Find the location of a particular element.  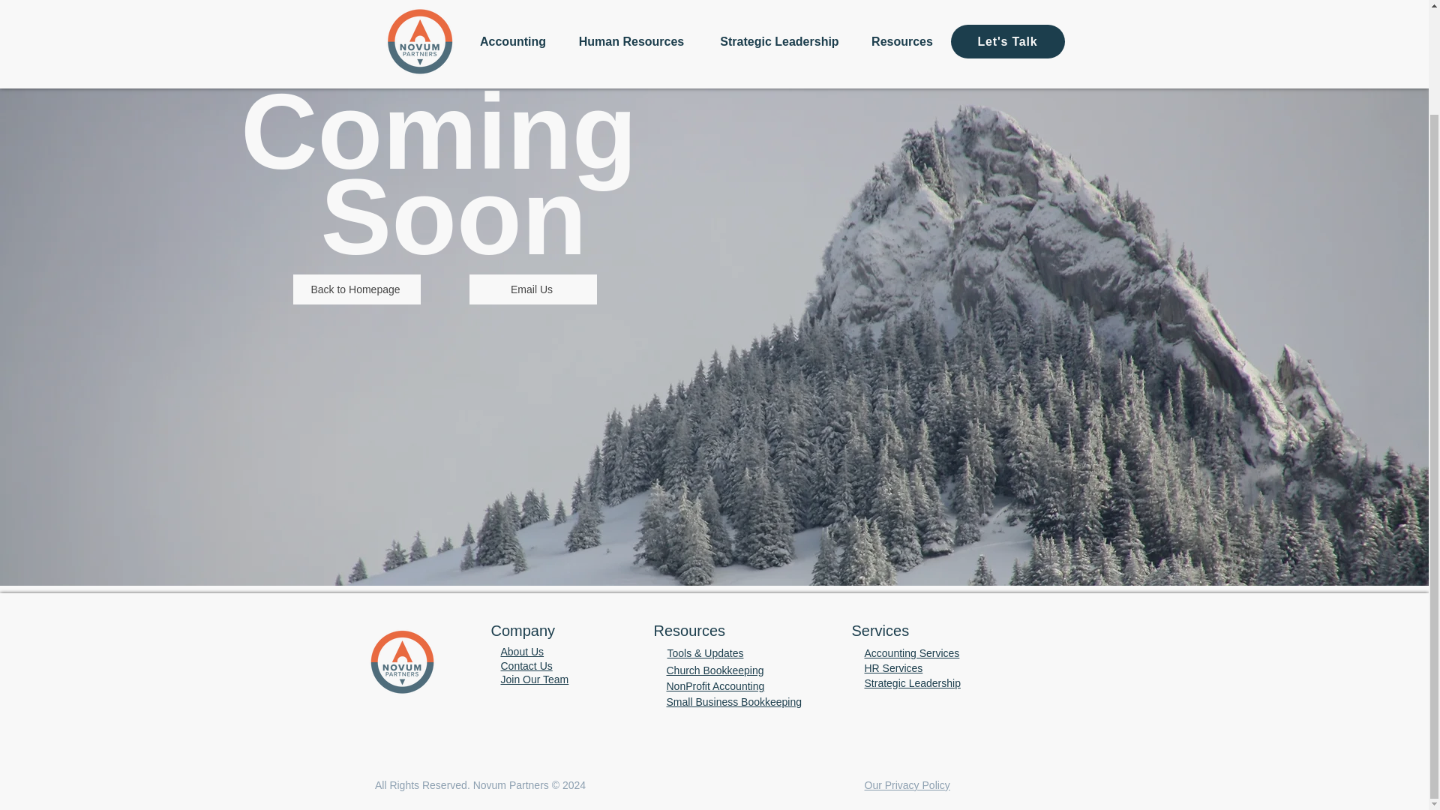

Church Bookkeeping is located at coordinates (714, 670).